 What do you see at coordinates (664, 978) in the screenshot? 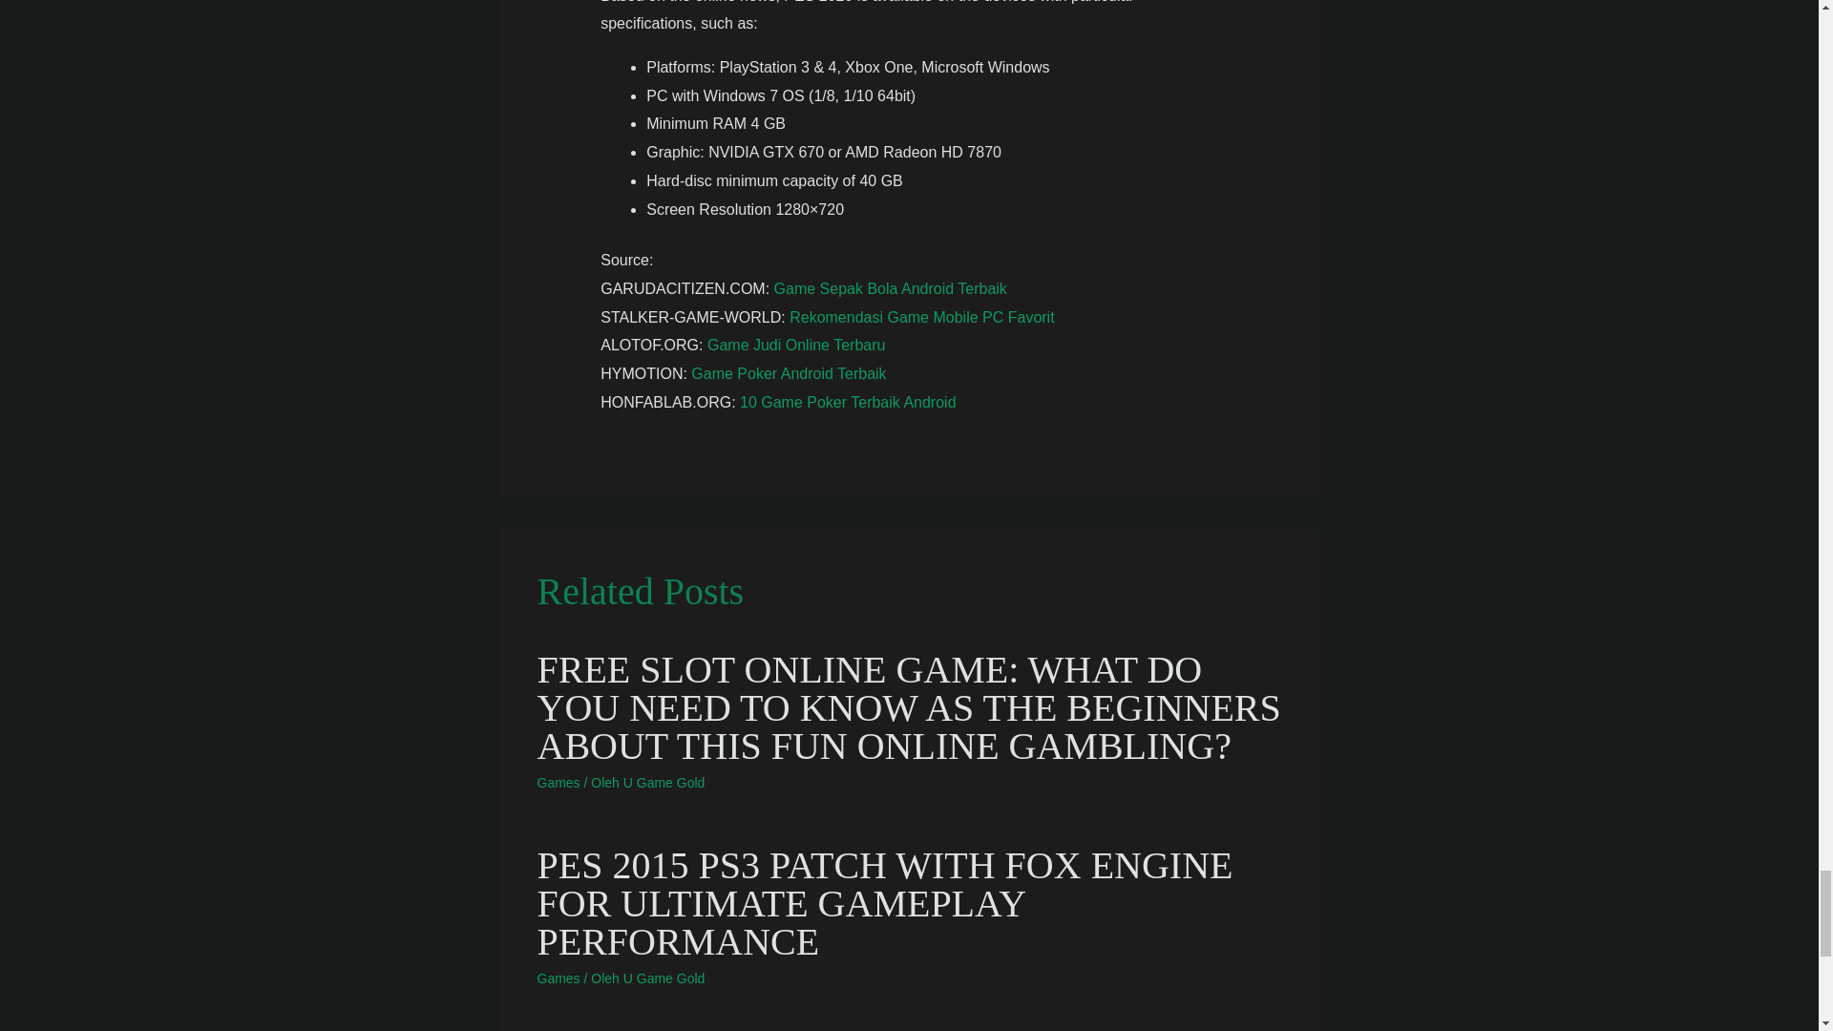
I see `Lihat seluruh tulisan oleh U Game Gold` at bounding box center [664, 978].